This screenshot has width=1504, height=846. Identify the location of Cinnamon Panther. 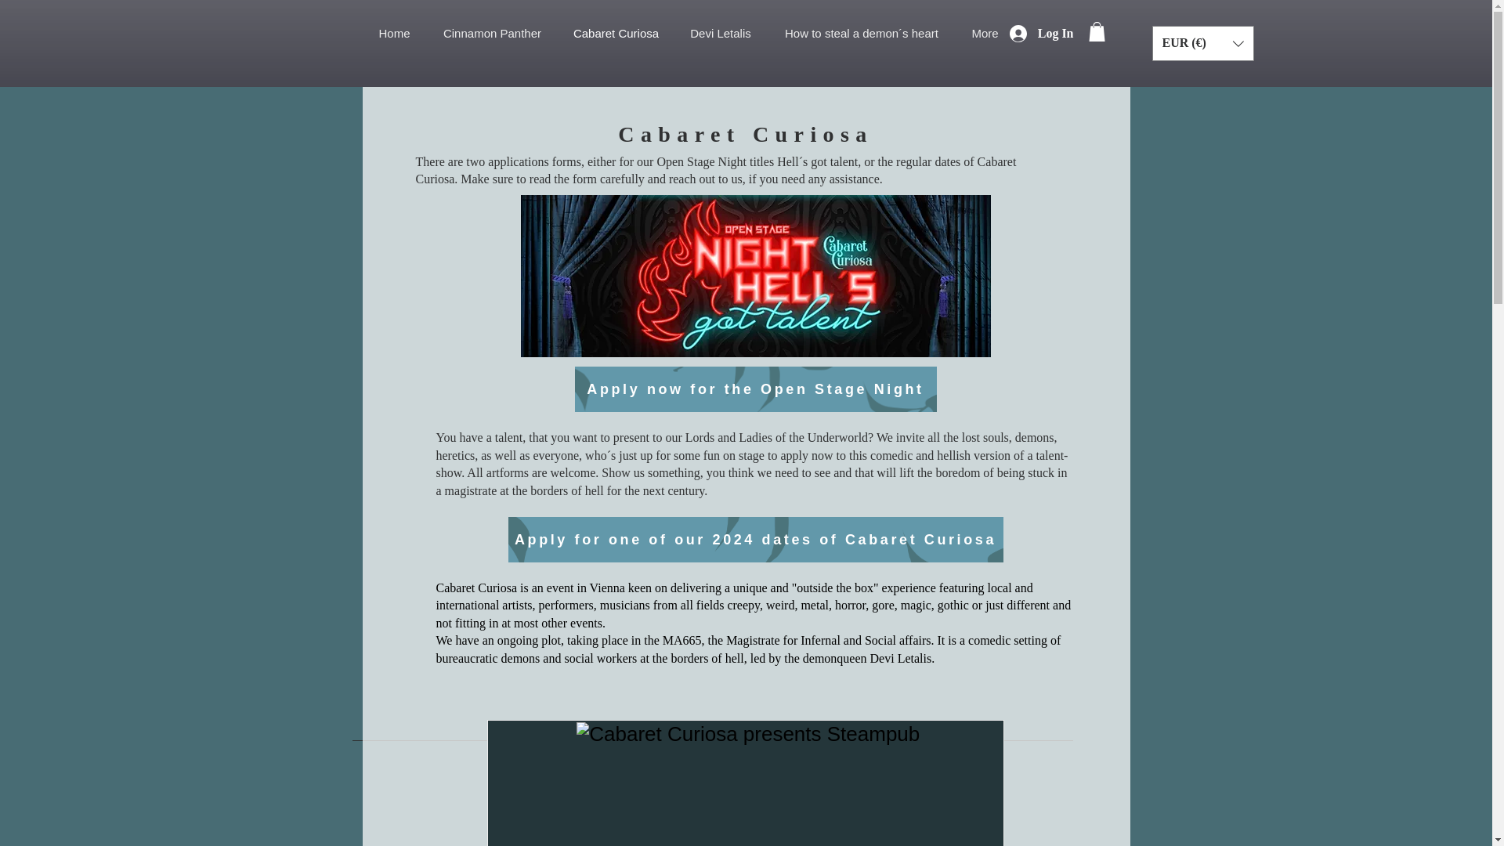
(492, 34).